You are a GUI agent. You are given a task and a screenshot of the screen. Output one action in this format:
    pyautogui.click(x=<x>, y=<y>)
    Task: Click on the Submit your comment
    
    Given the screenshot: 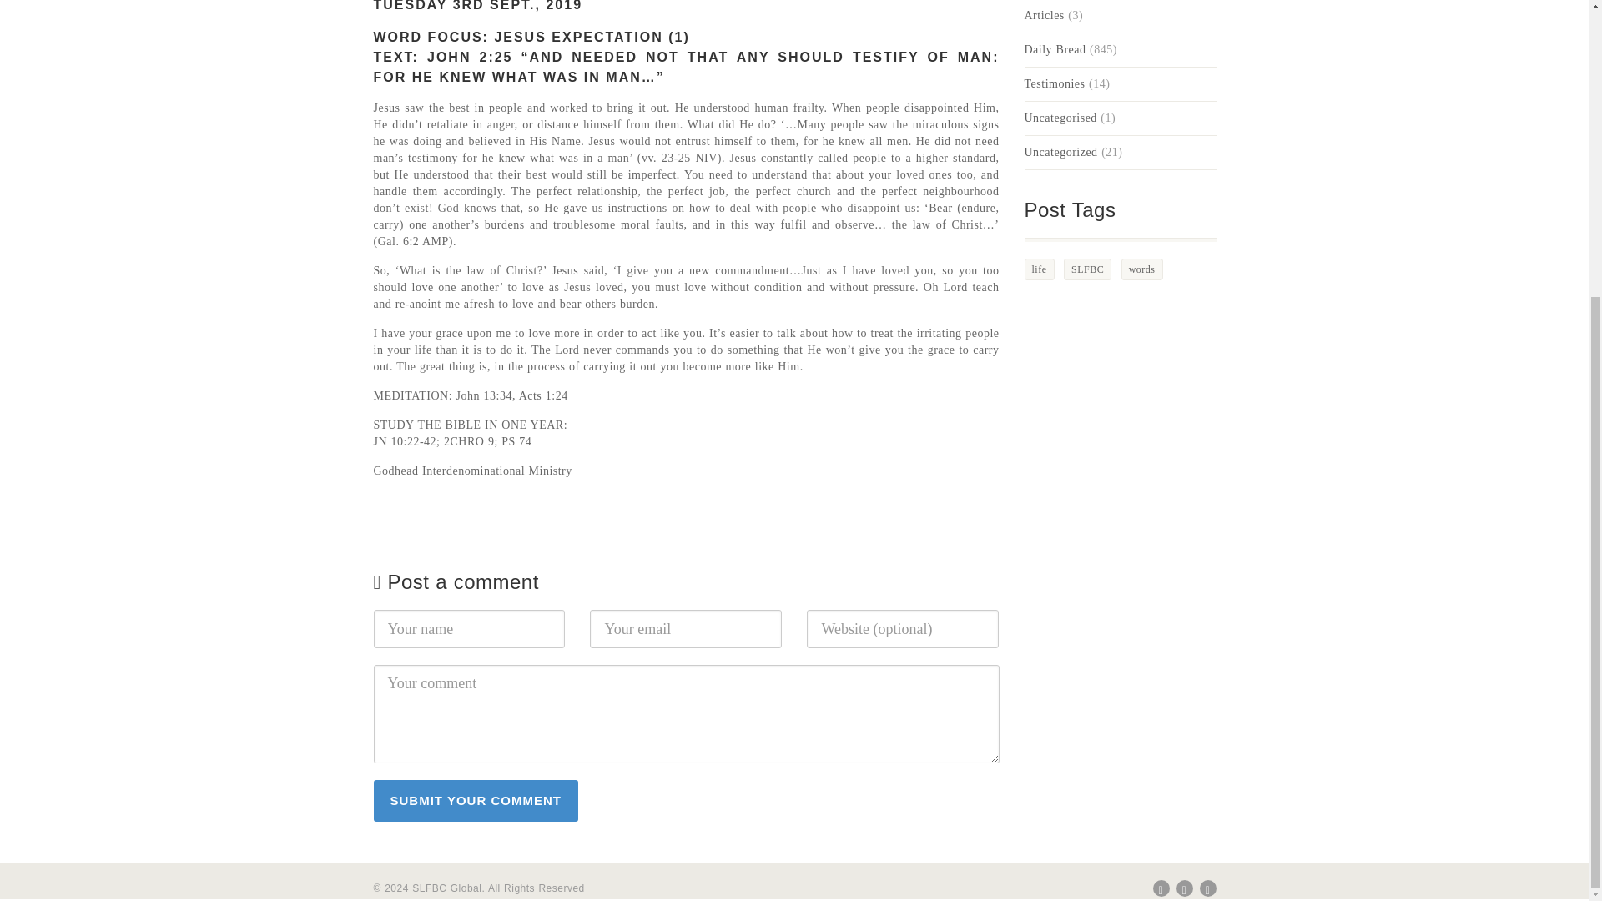 What is the action you would take?
    pyautogui.click(x=476, y=801)
    